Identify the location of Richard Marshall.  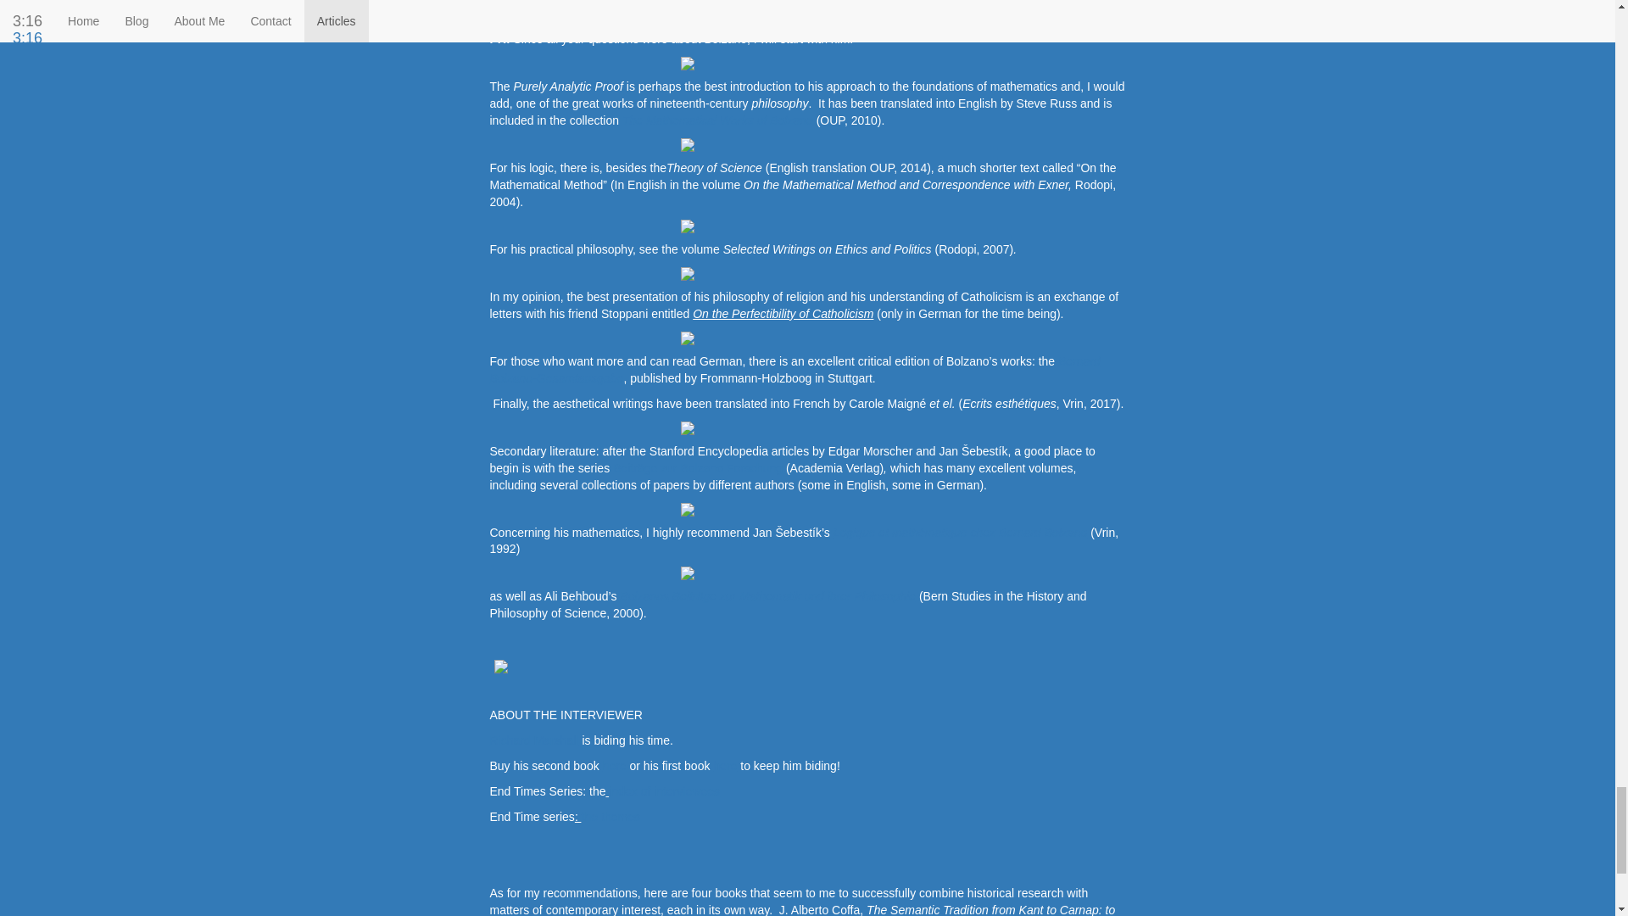
(534, 740).